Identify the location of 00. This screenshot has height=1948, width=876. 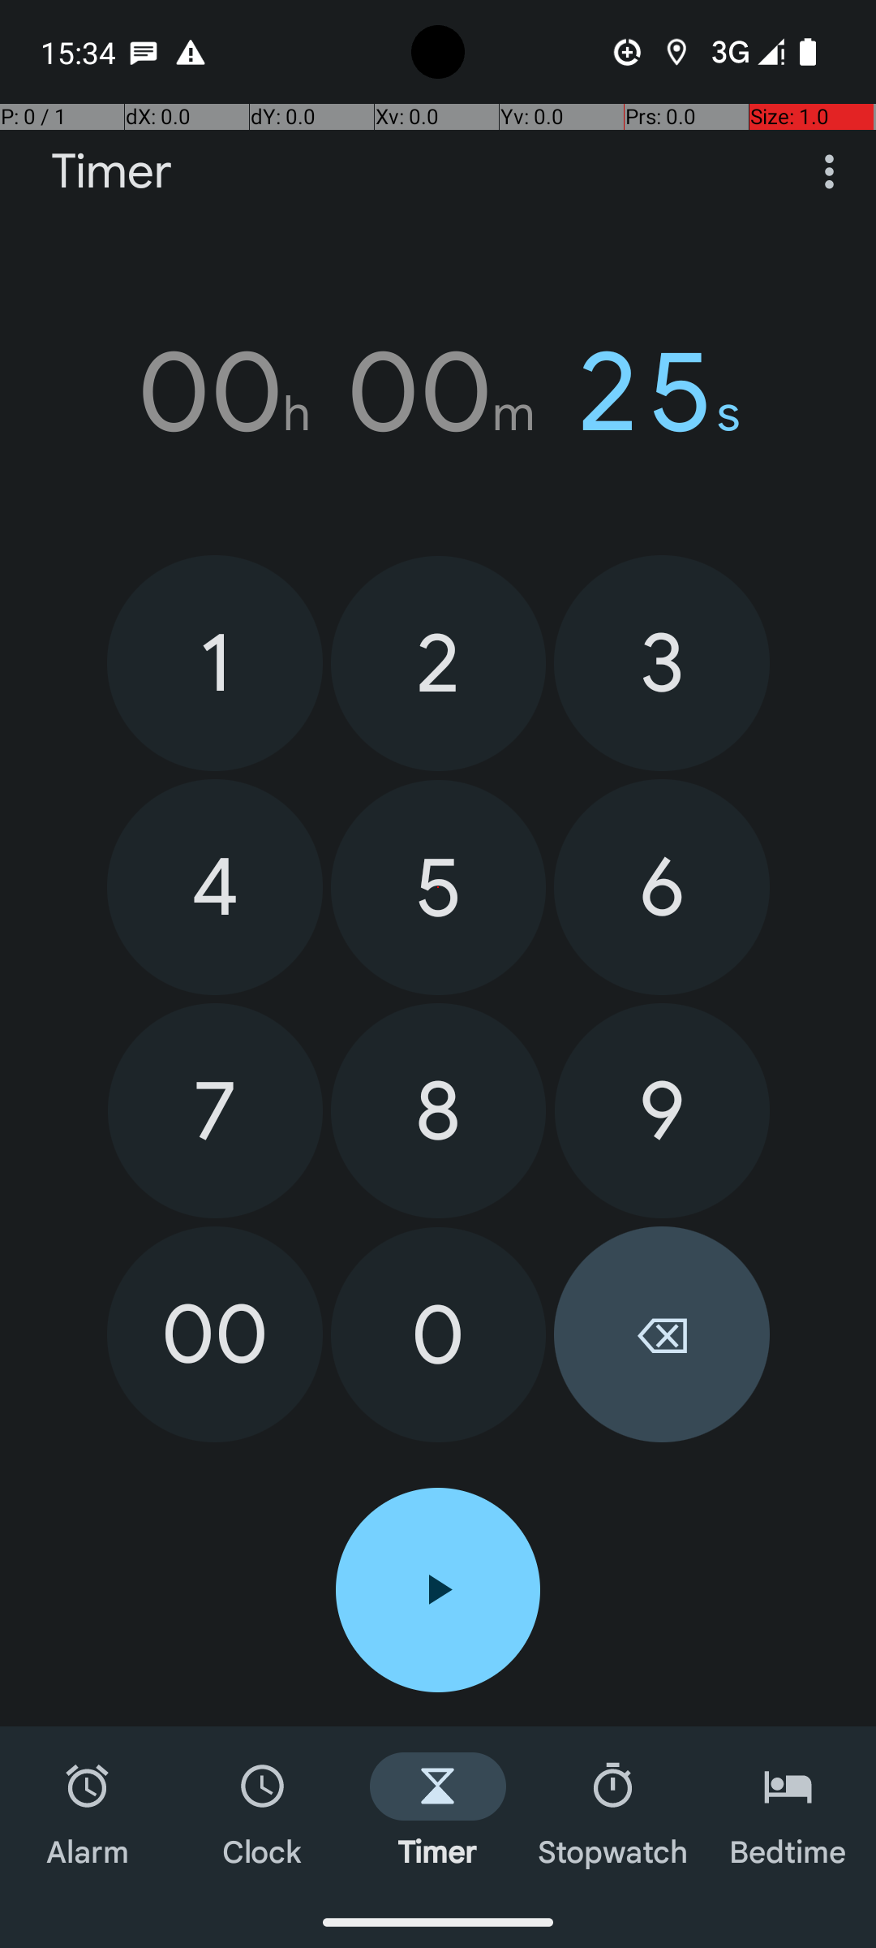
(215, 1334).